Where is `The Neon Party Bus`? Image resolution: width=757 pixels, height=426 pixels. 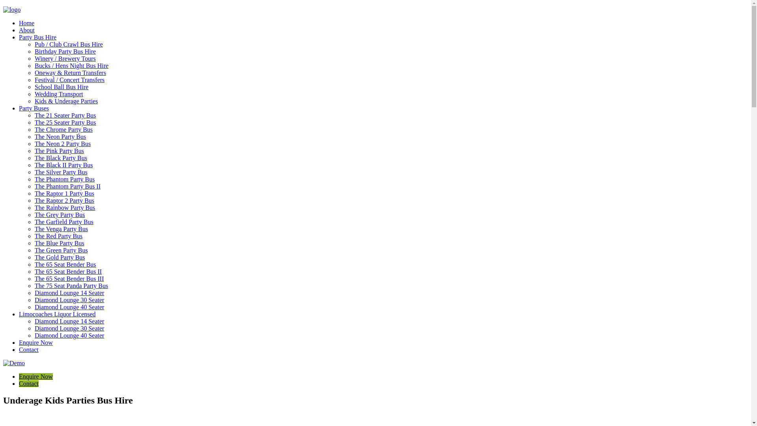 The Neon Party Bus is located at coordinates (60, 136).